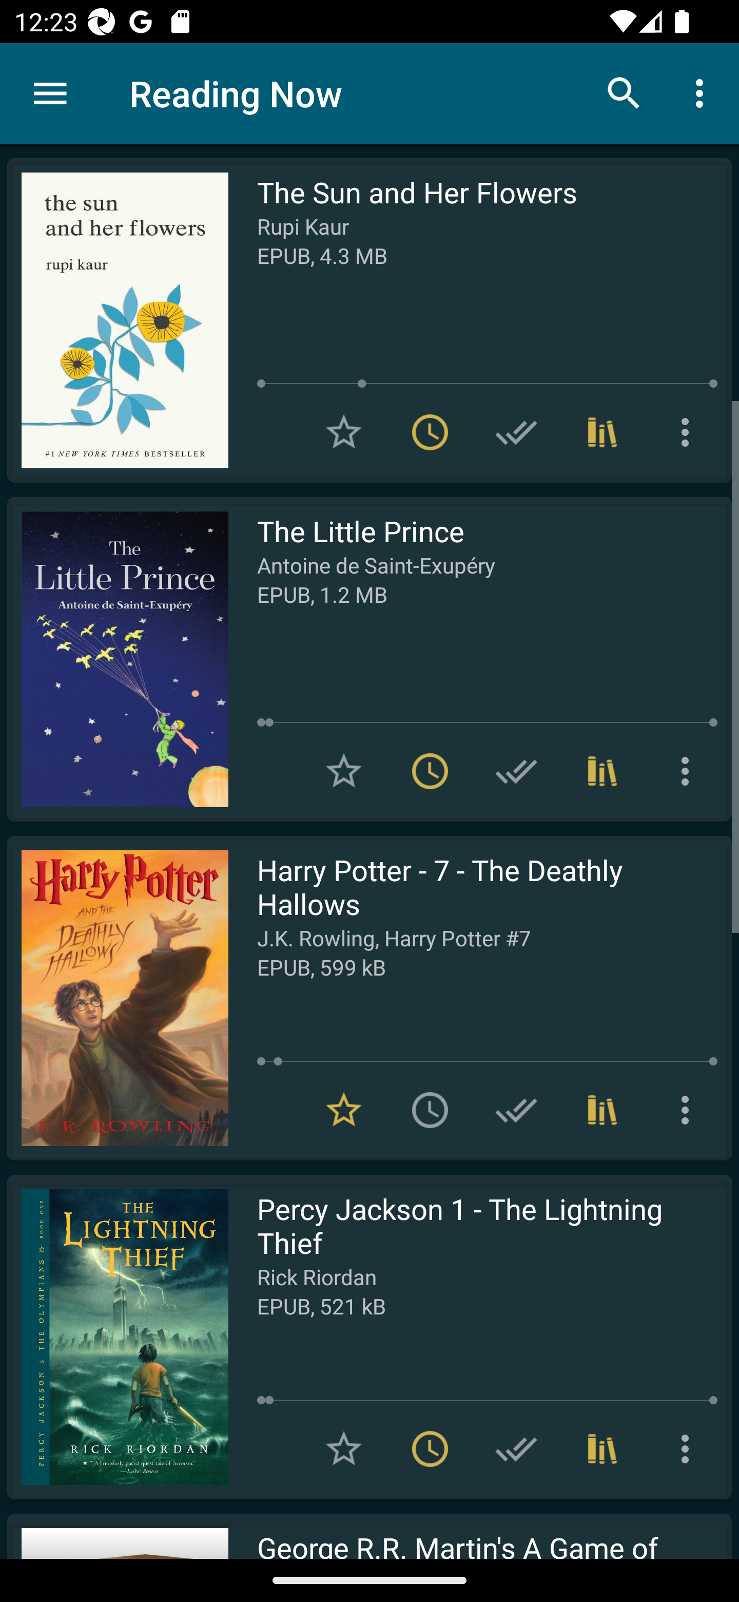  I want to click on Read Harry Potter - 7 - The Deathly Hallows, so click(118, 998).